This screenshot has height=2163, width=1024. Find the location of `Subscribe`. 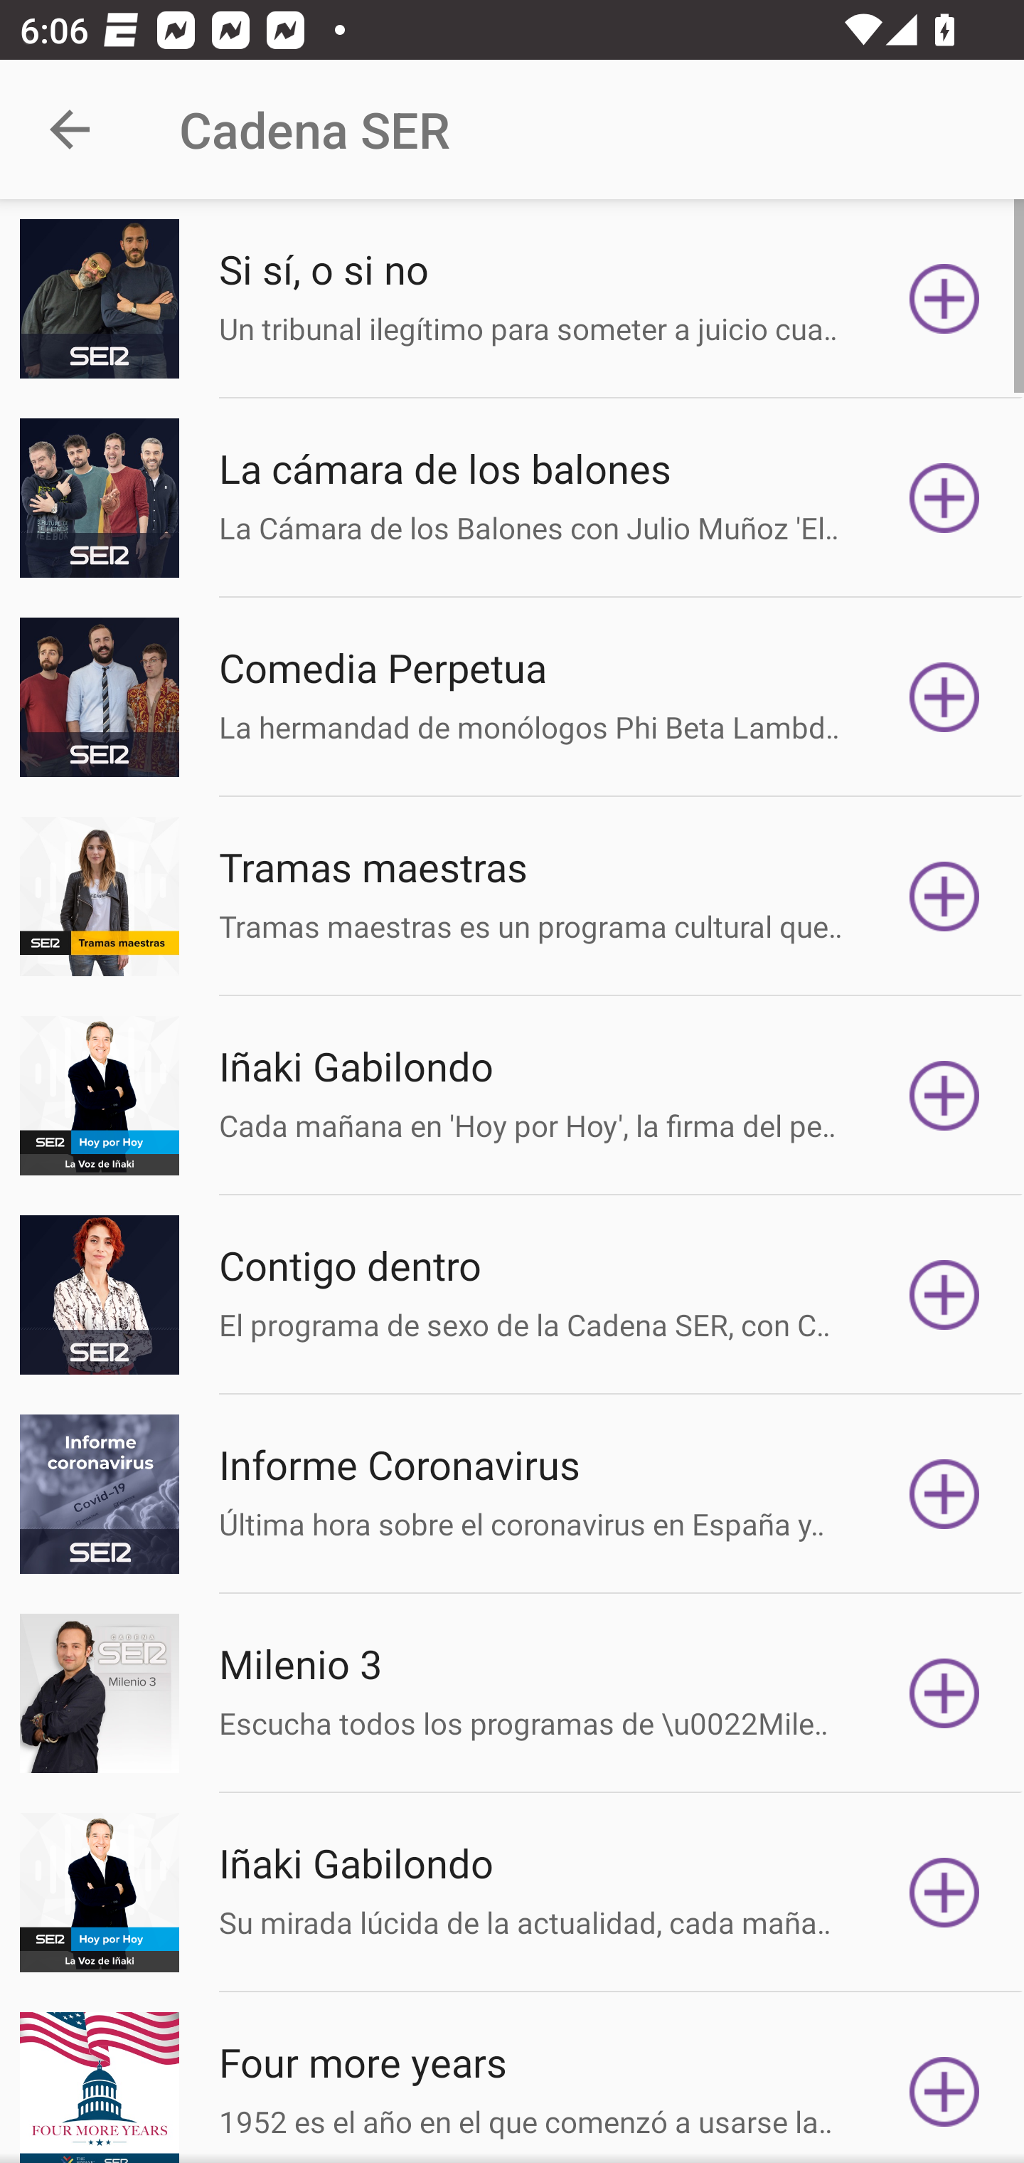

Subscribe is located at coordinates (944, 1295).